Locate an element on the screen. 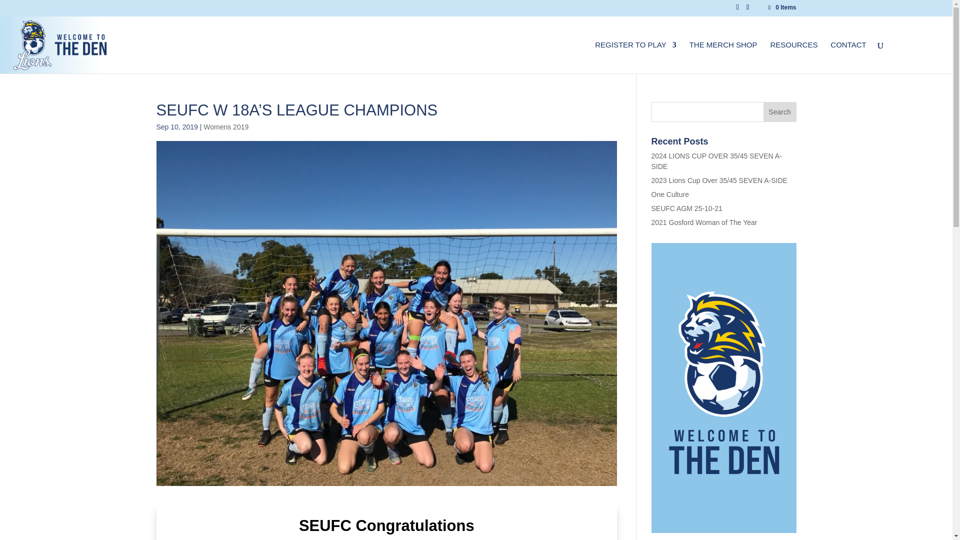 The image size is (960, 540). REGISTER TO PLAY is located at coordinates (636, 57).